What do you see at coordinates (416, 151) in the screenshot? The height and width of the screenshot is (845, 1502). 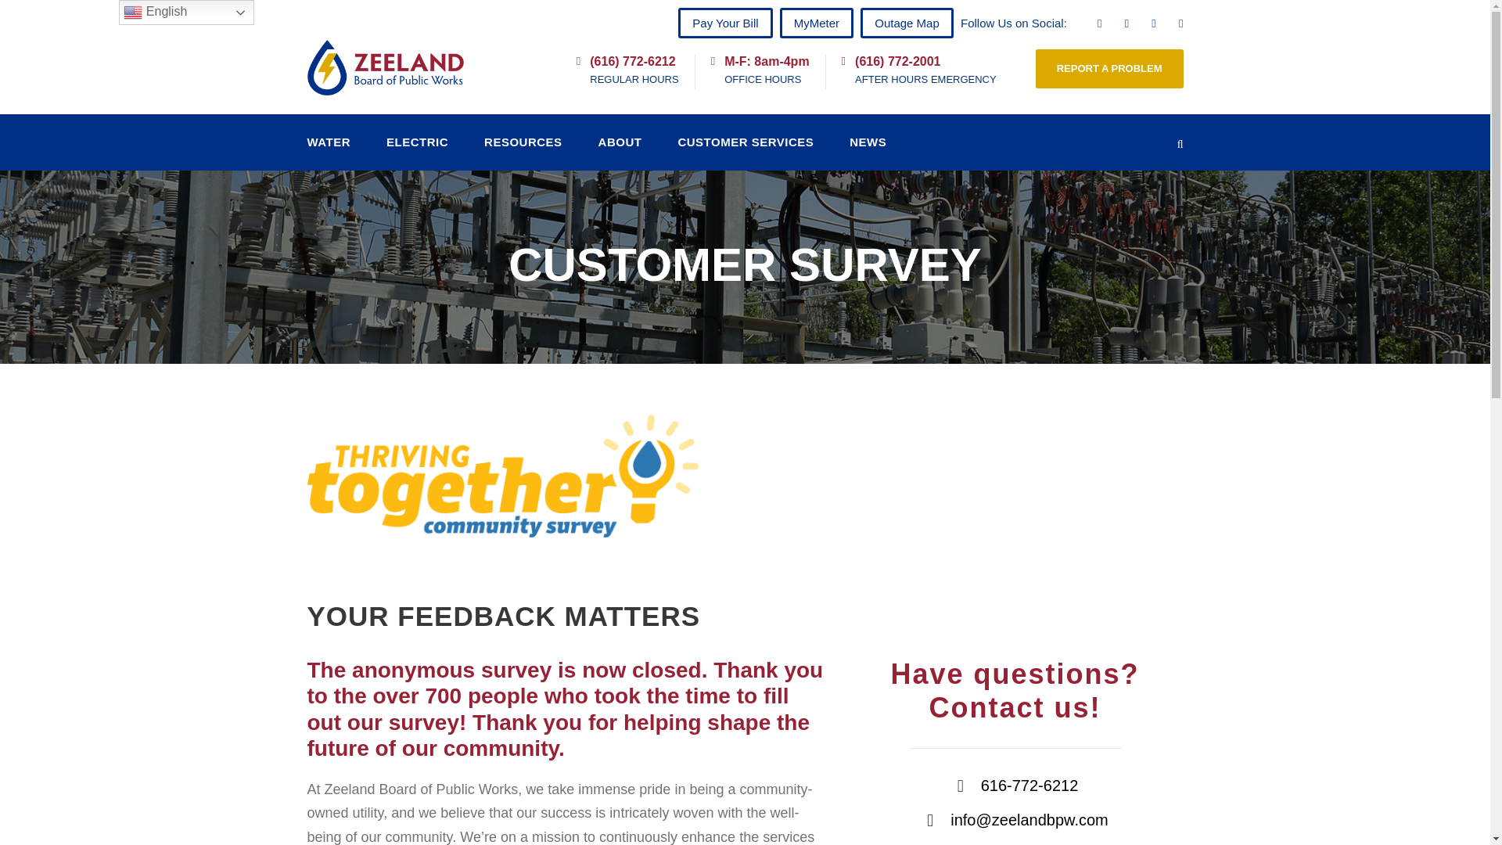 I see `ELECTRIC` at bounding box center [416, 151].